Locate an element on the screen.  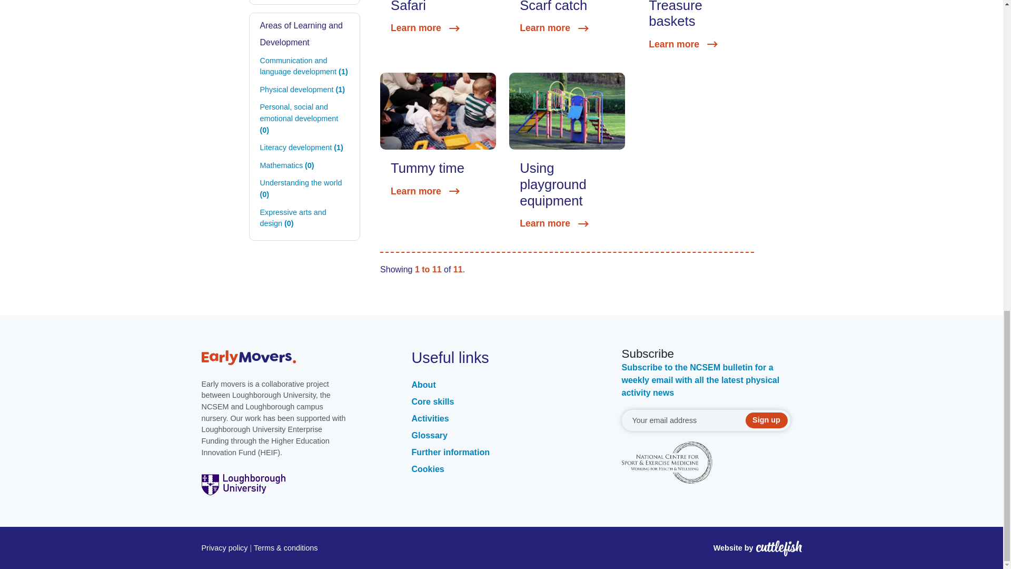
Sign up is located at coordinates (767, 420).